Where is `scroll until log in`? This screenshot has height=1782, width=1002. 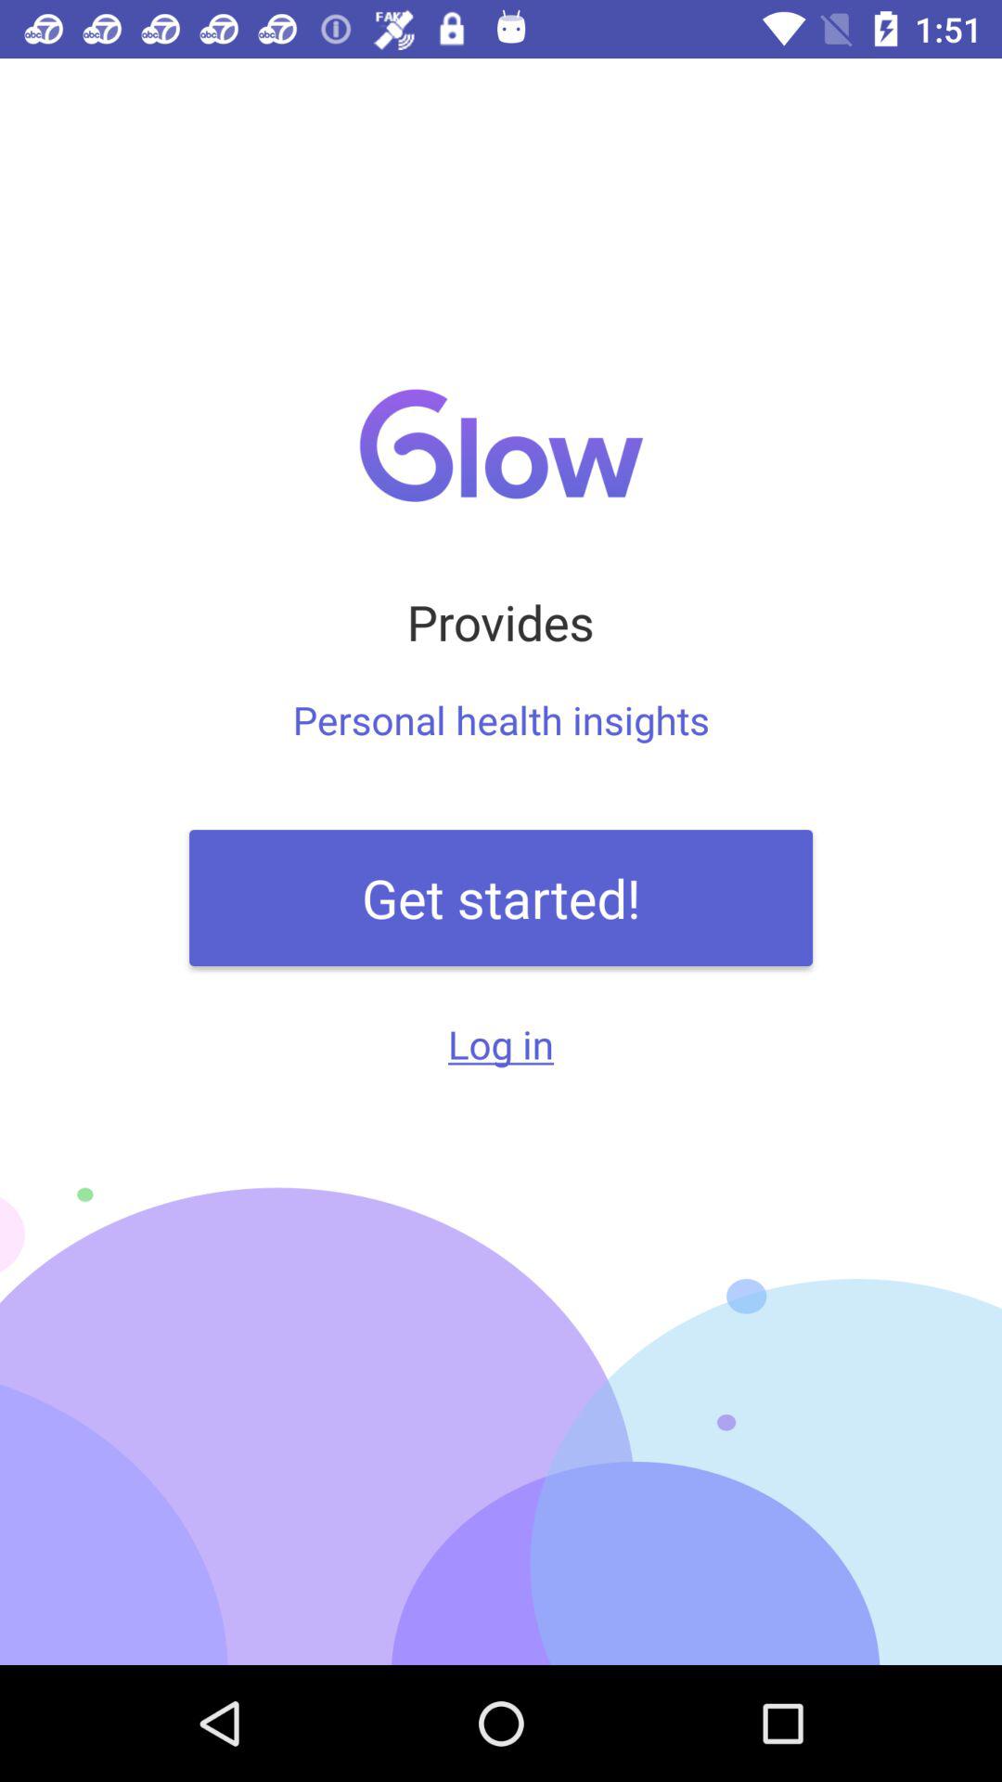 scroll until log in is located at coordinates (501, 1043).